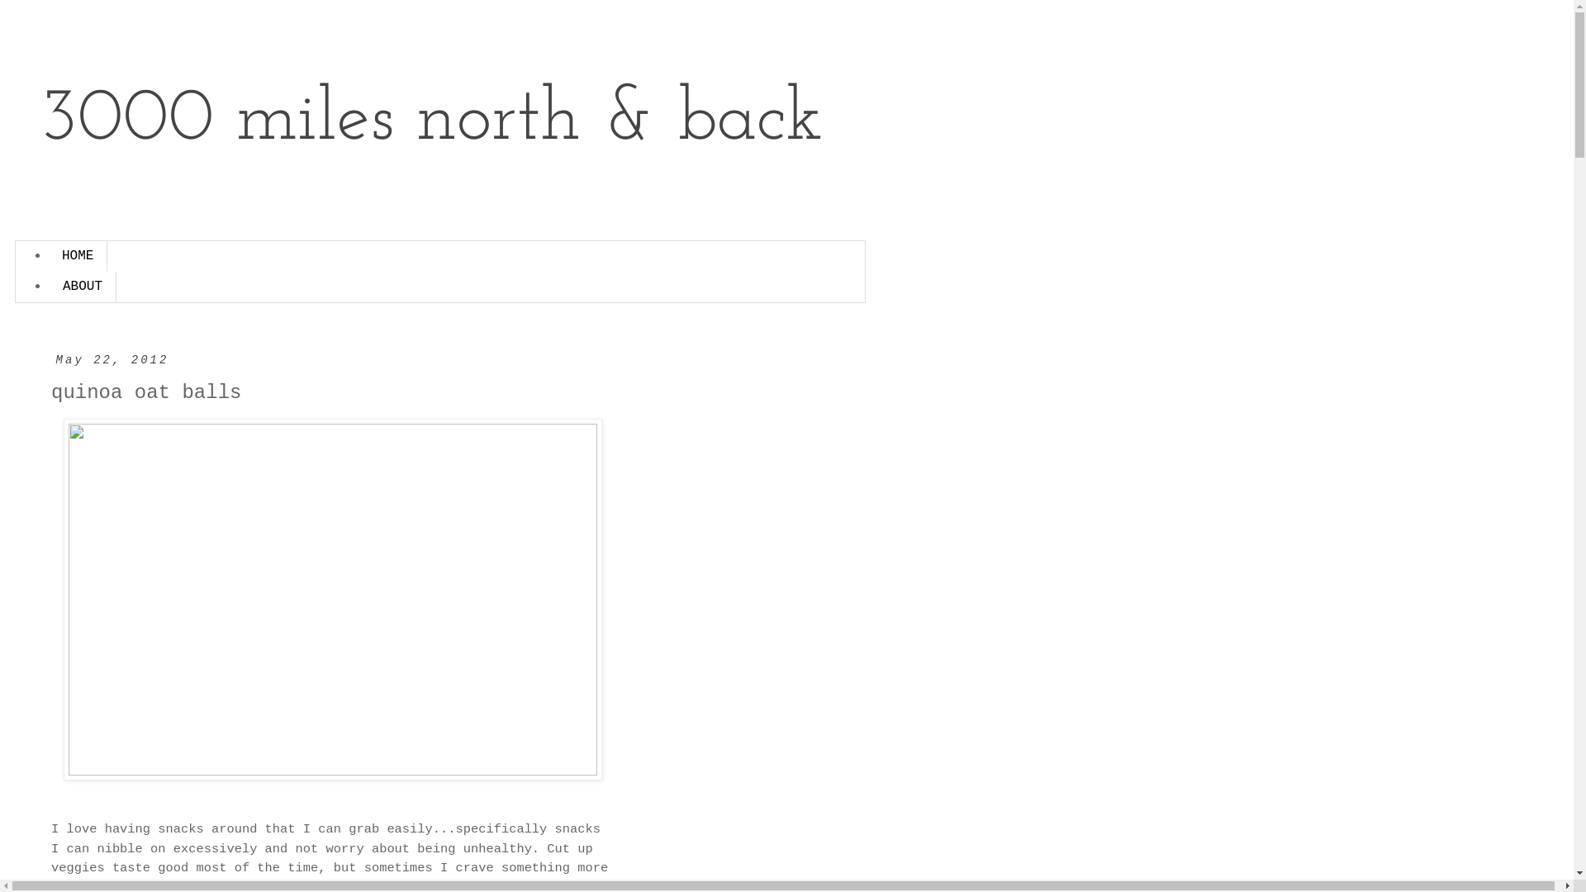 This screenshot has width=1586, height=892. I want to click on HOME, so click(78, 256).